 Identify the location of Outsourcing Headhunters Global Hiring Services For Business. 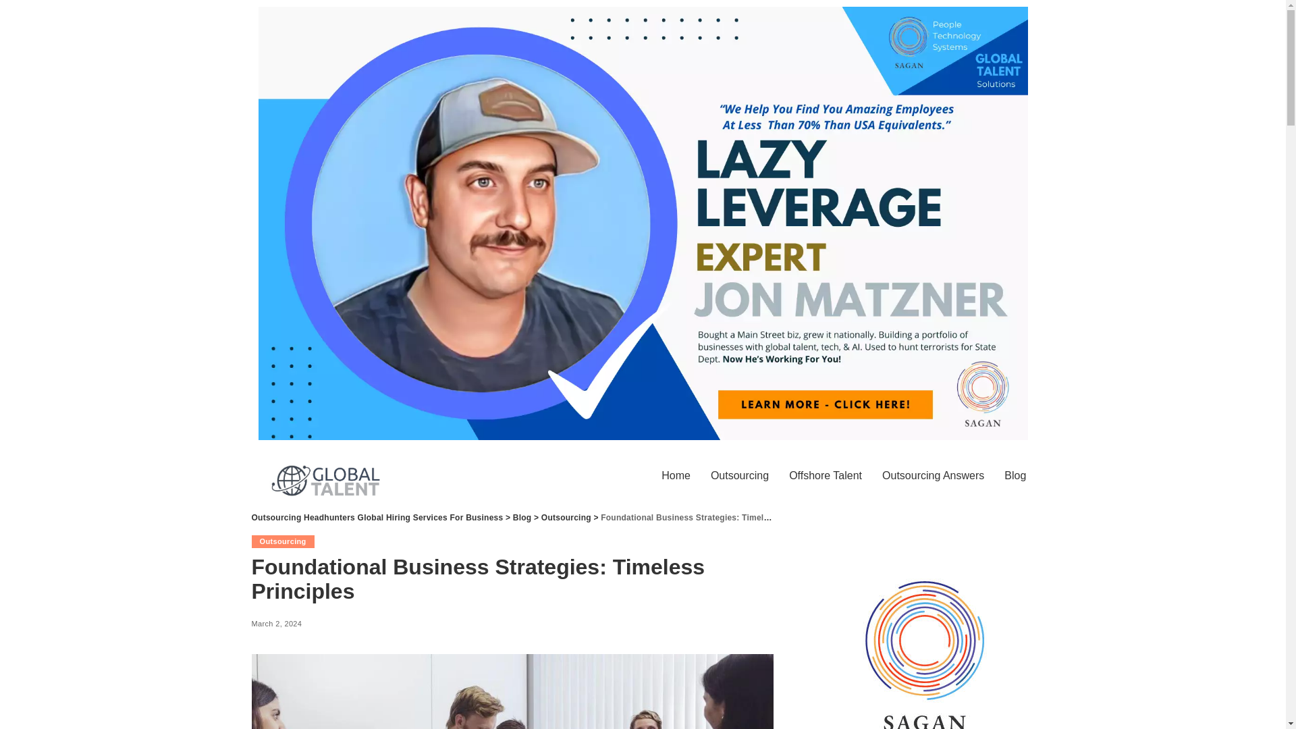
(377, 518).